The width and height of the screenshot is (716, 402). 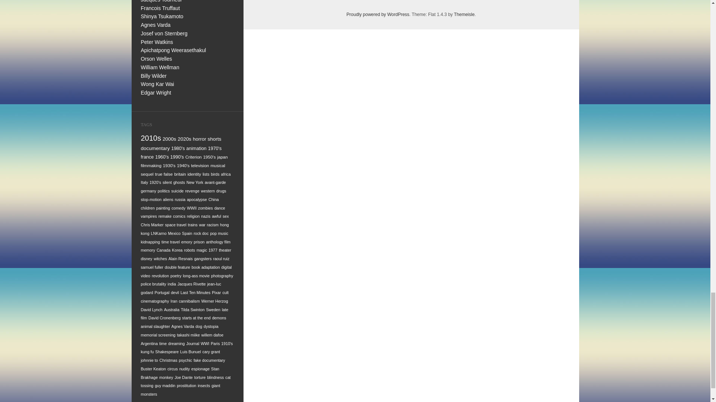 What do you see at coordinates (215, 149) in the screenshot?
I see `269 topics` at bounding box center [215, 149].